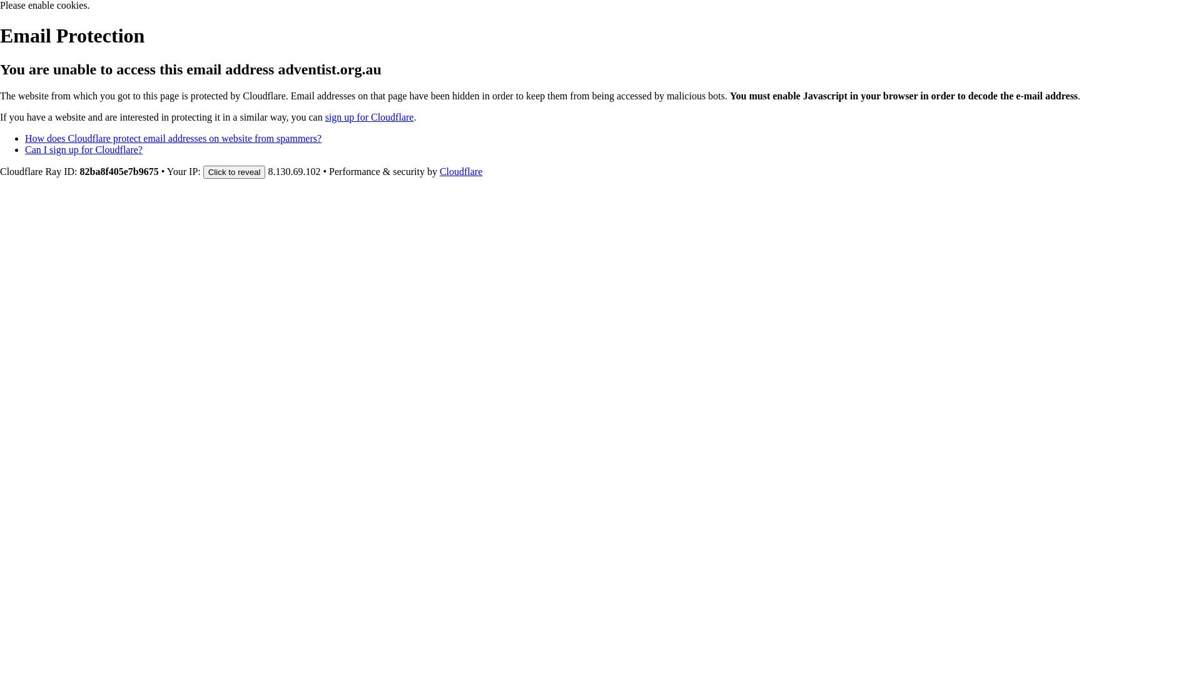 Image resolution: width=1201 pixels, height=675 pixels. What do you see at coordinates (235, 172) in the screenshot?
I see `Click to reveal` at bounding box center [235, 172].